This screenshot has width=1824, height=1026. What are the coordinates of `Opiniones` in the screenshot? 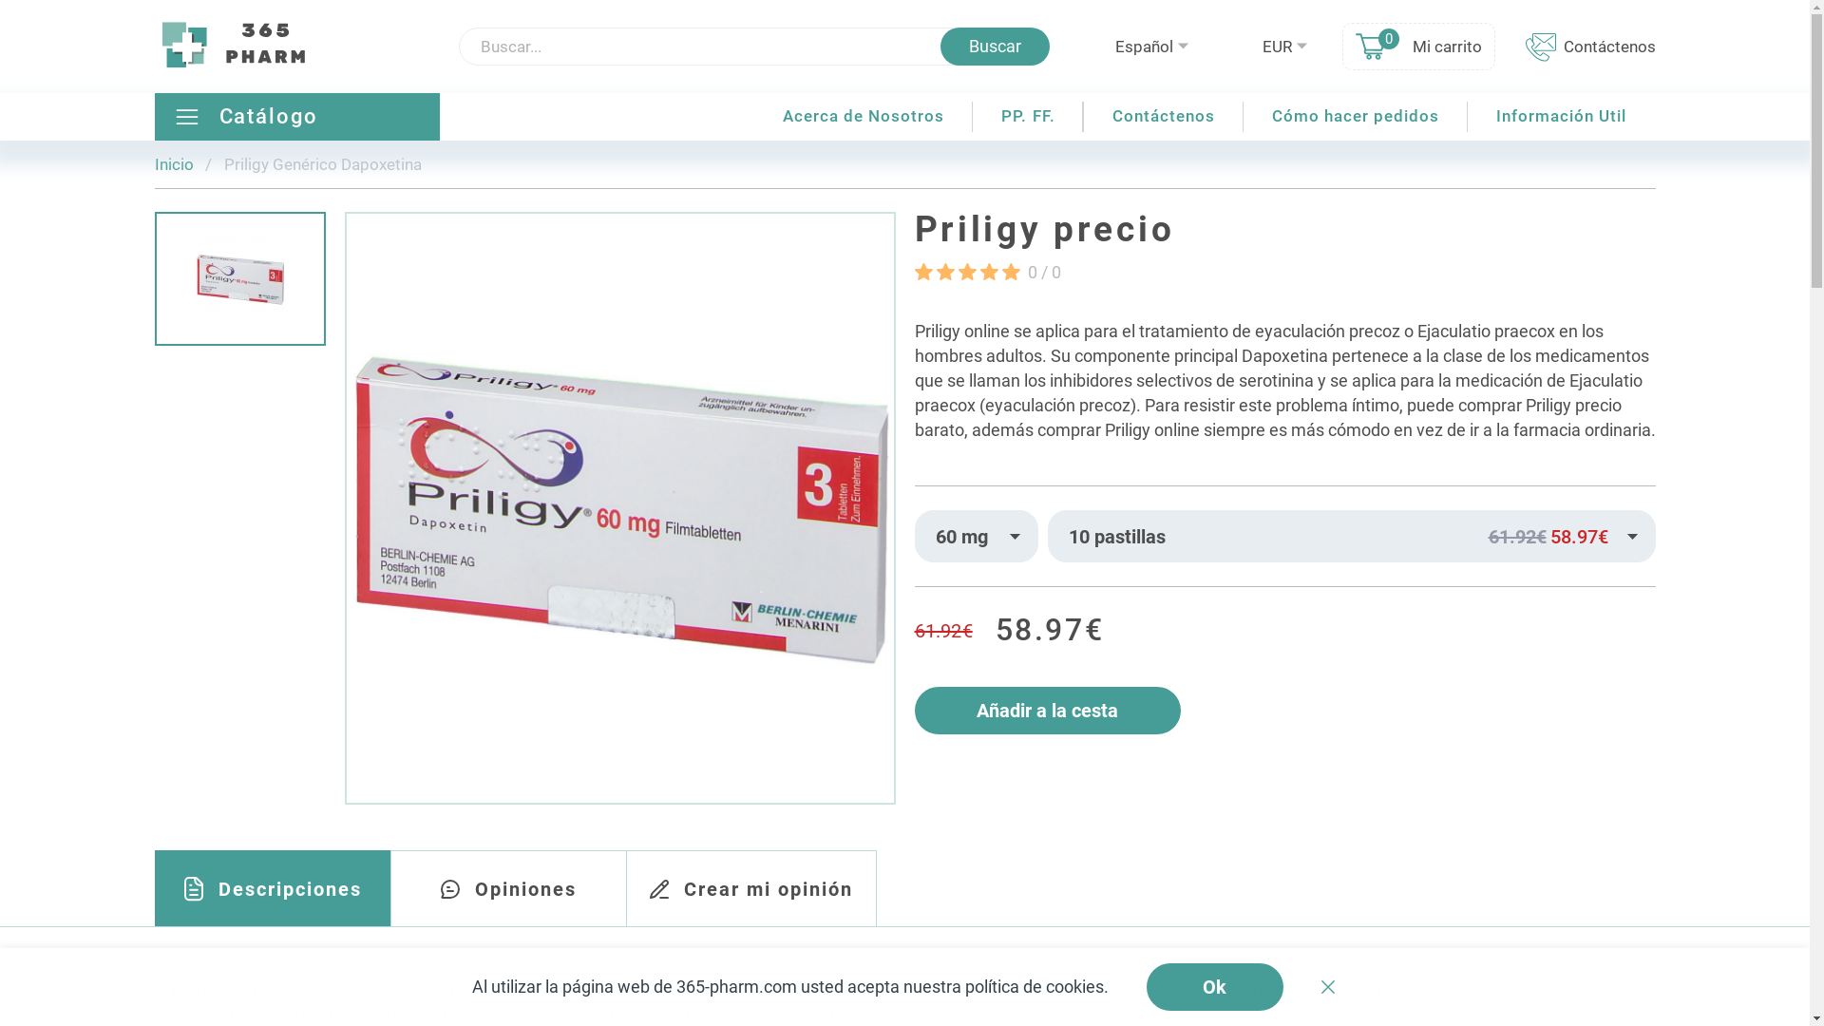 It's located at (508, 888).